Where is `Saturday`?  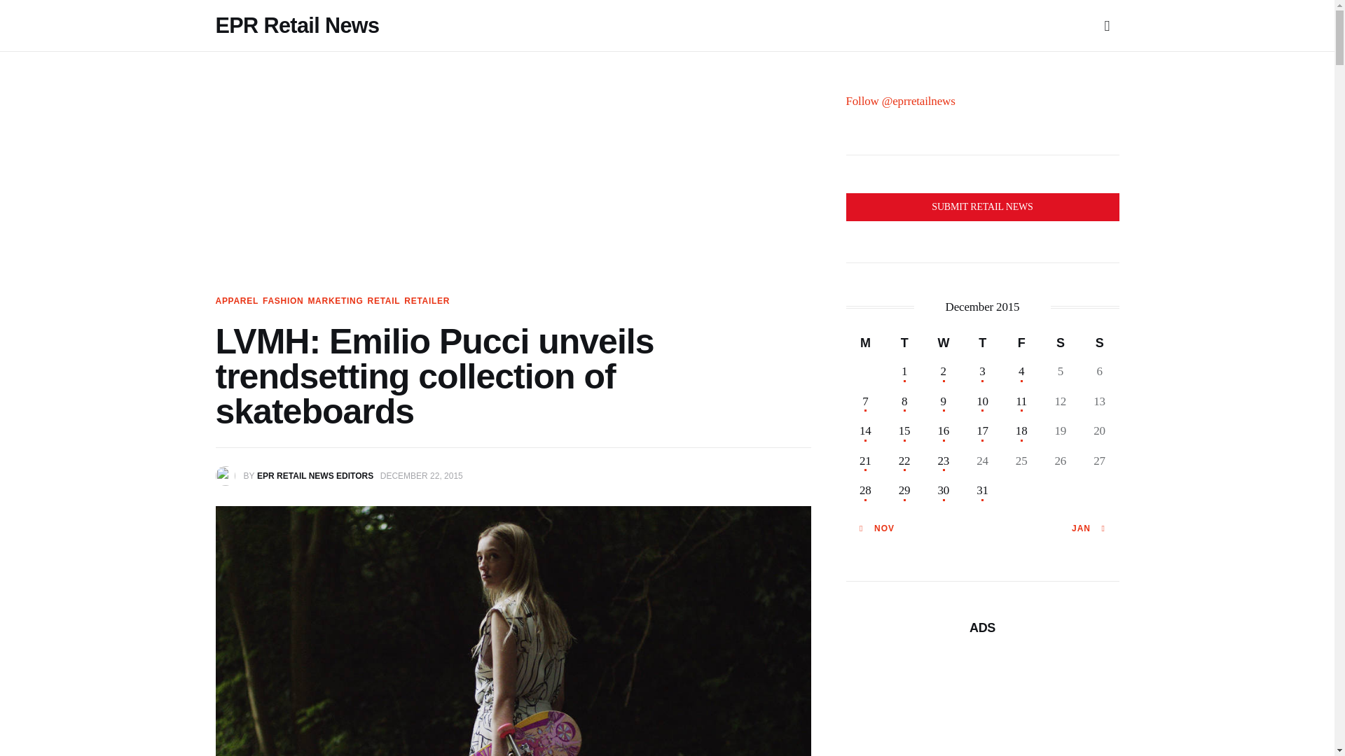
Saturday is located at coordinates (1061, 342).